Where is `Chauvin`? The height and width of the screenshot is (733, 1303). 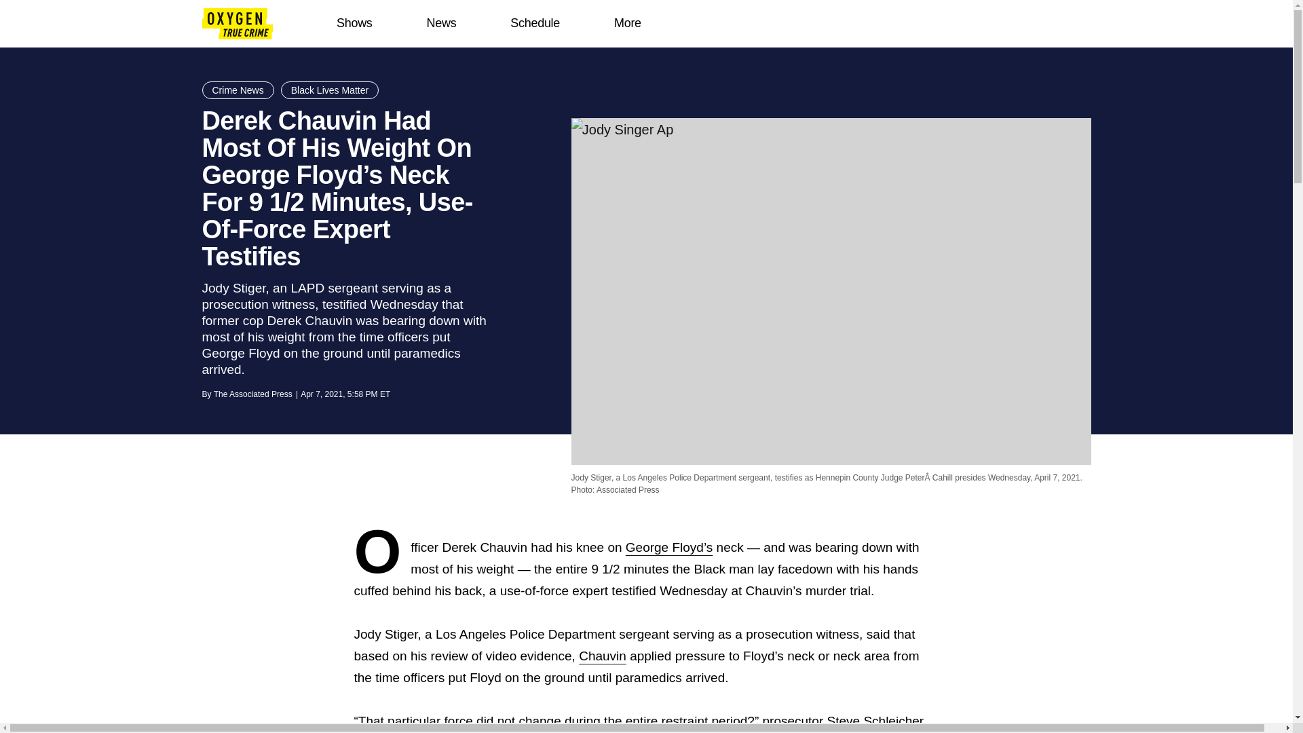
Chauvin is located at coordinates (603, 656).